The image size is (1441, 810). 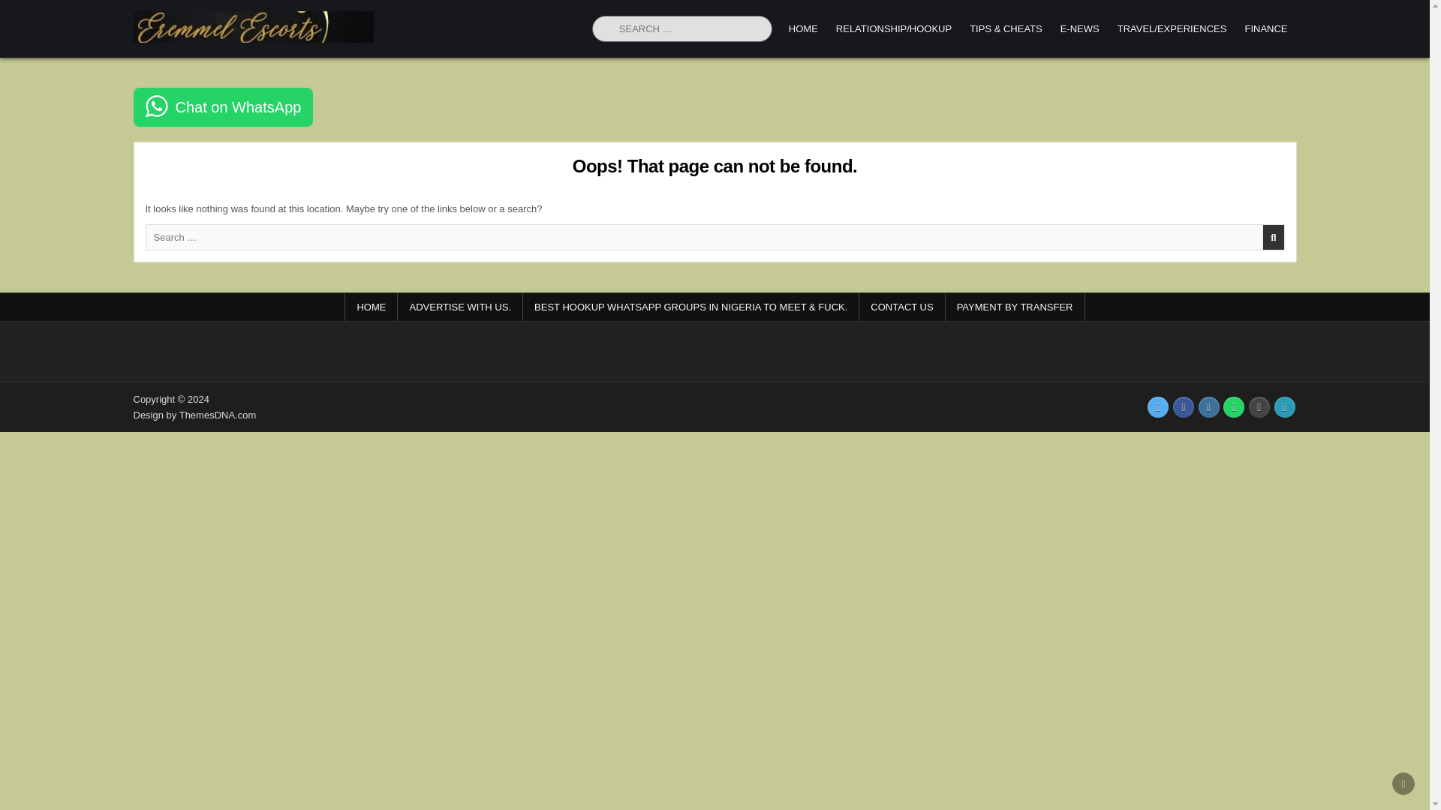 I want to click on FINANCE, so click(x=1265, y=28).